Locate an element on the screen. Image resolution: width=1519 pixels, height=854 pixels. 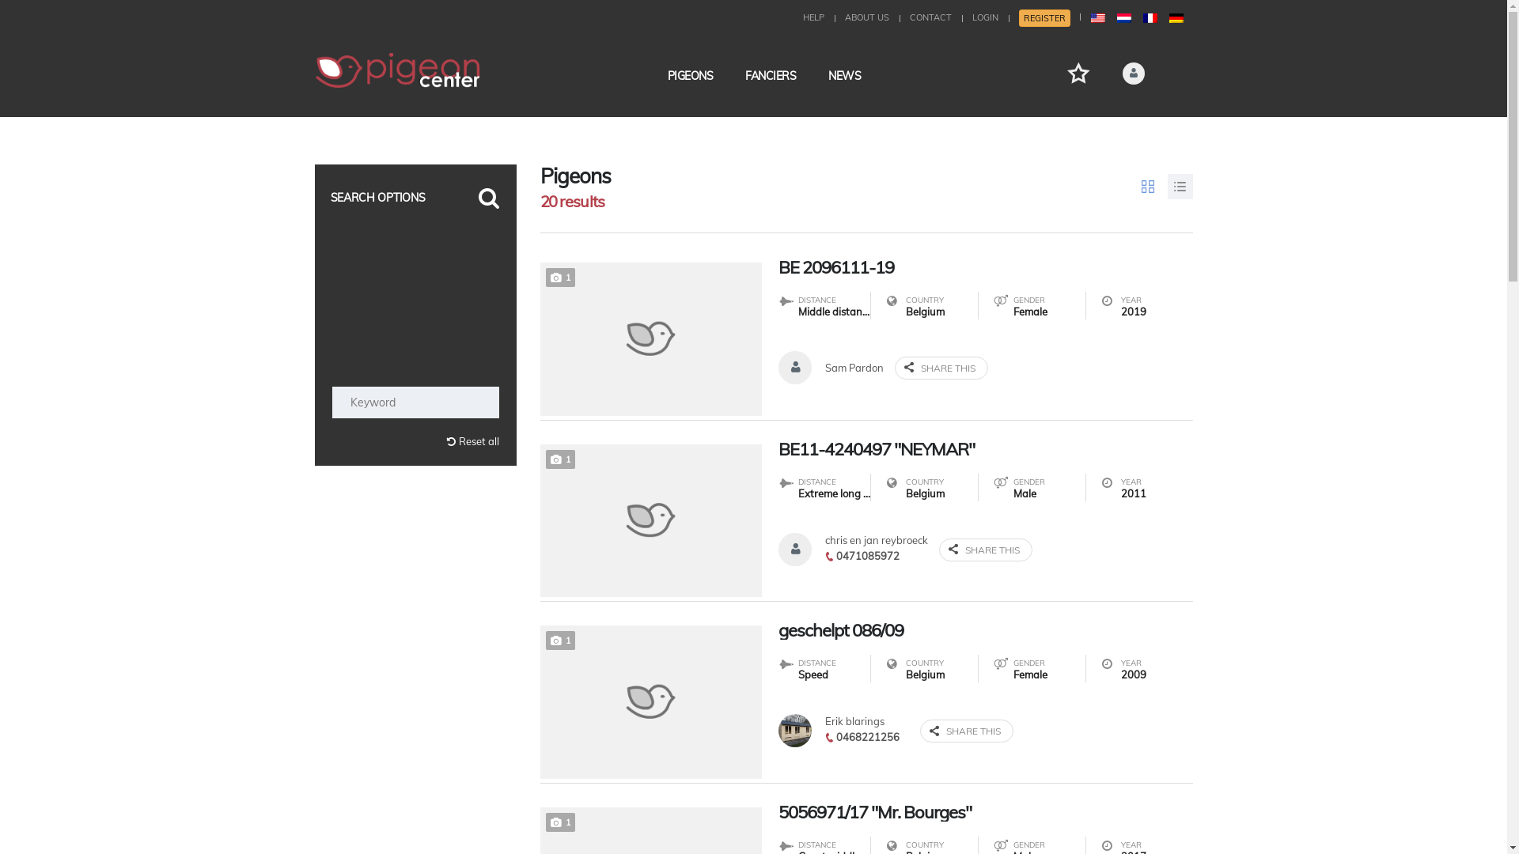
chris en jan reybroeck is located at coordinates (876, 540).